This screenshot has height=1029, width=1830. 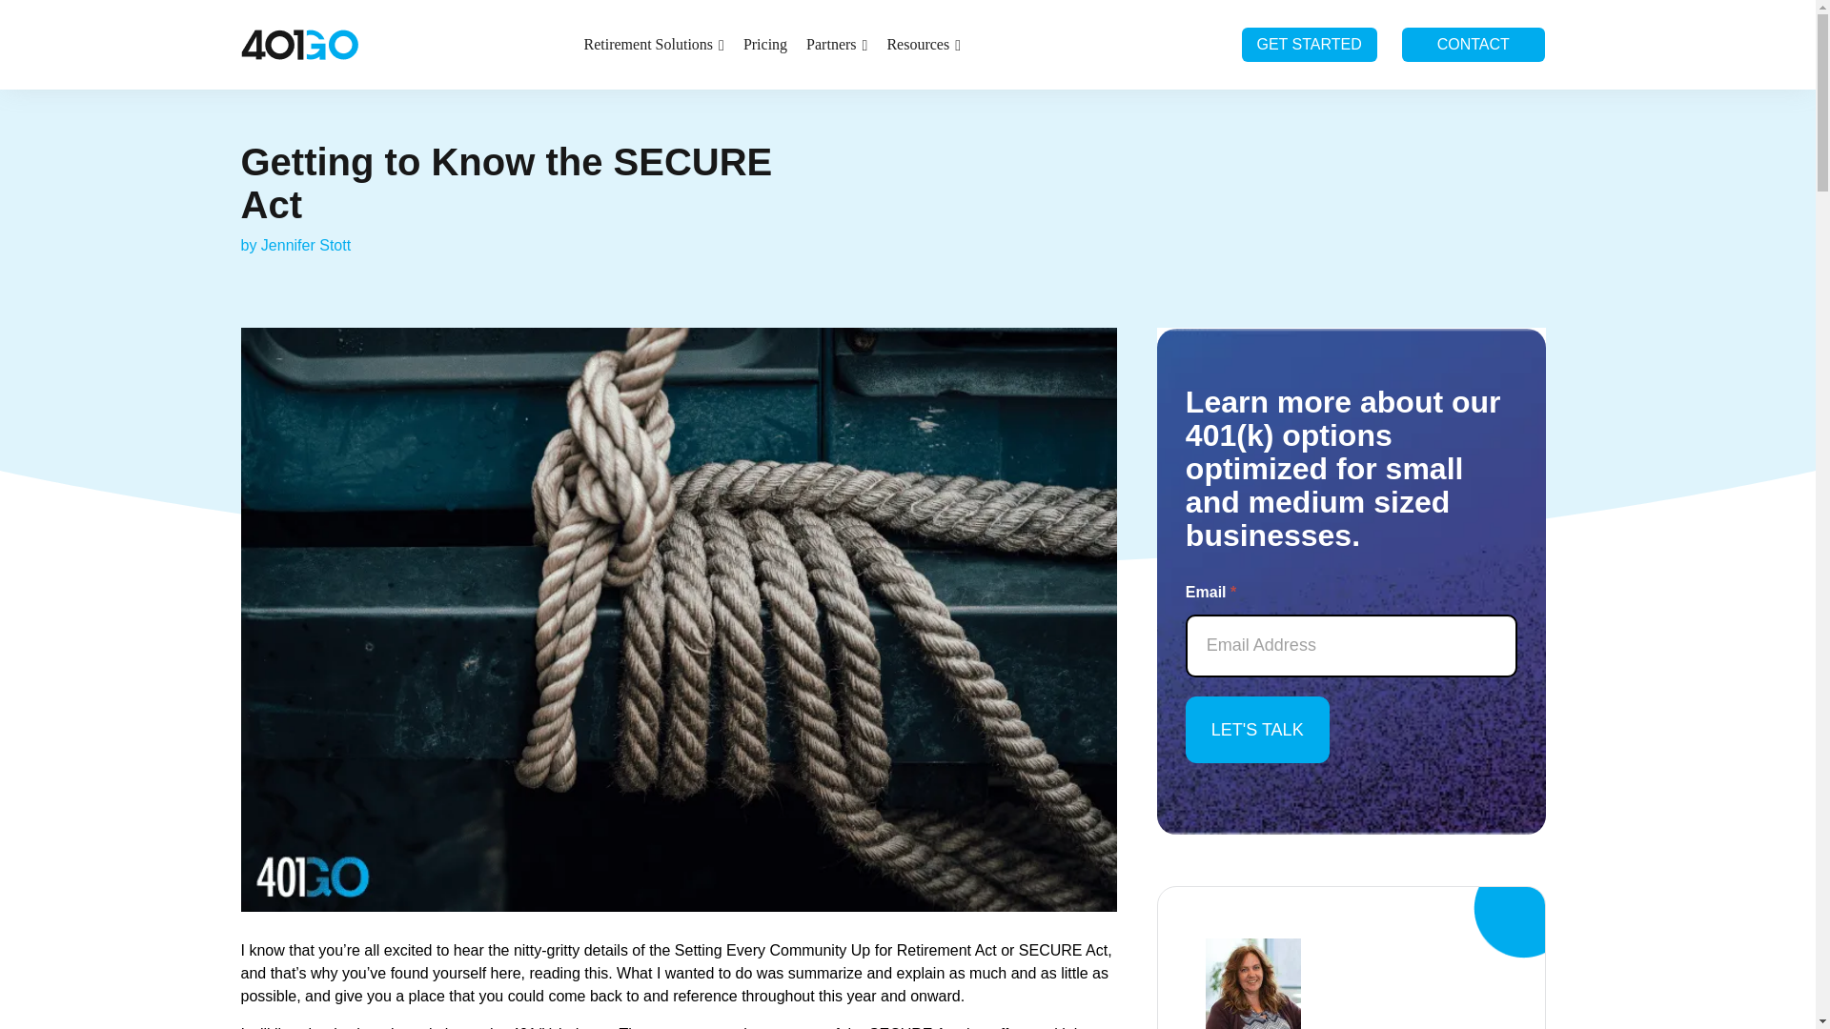 I want to click on Pricing, so click(x=764, y=44).